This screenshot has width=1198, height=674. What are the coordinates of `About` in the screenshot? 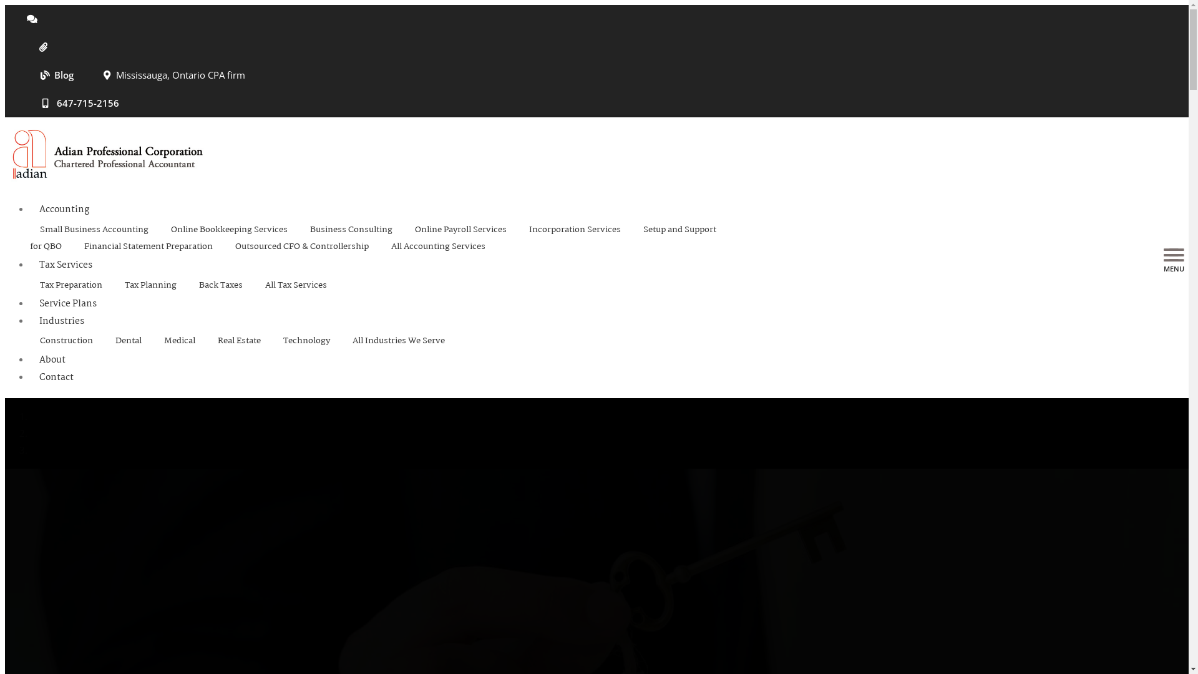 It's located at (52, 360).